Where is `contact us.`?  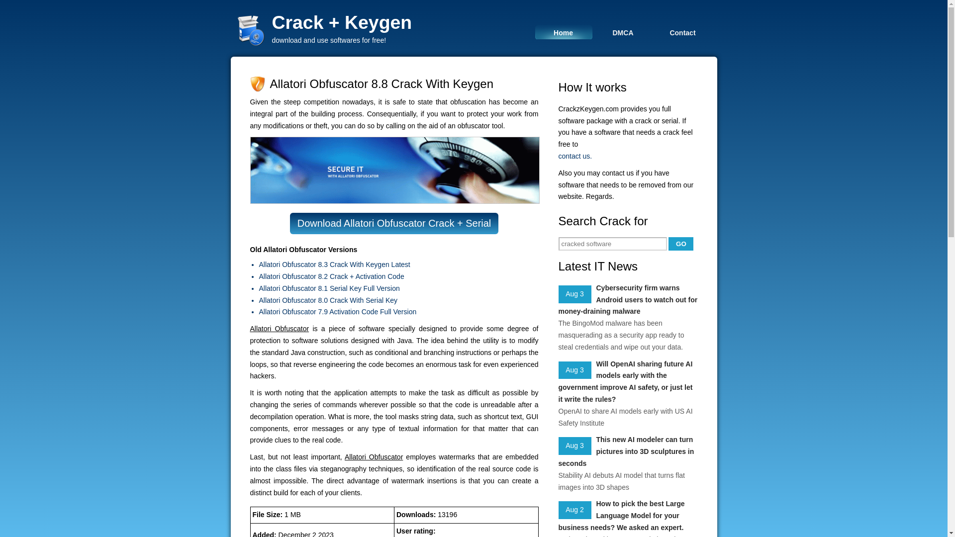 contact us. is located at coordinates (627, 157).